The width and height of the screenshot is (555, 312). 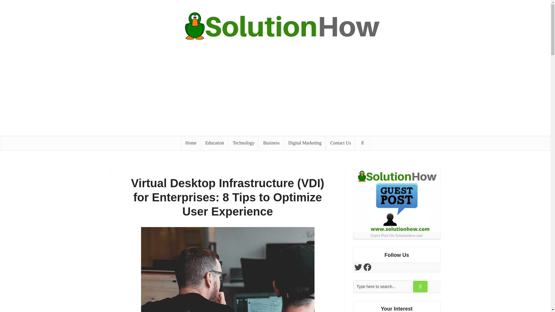 What do you see at coordinates (271, 143) in the screenshot?
I see `Business` at bounding box center [271, 143].